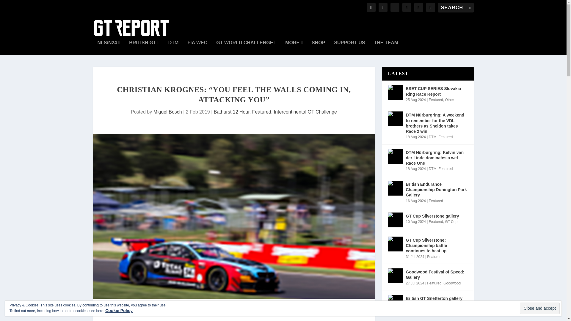 This screenshot has height=321, width=571. I want to click on Close and accept, so click(539, 309).